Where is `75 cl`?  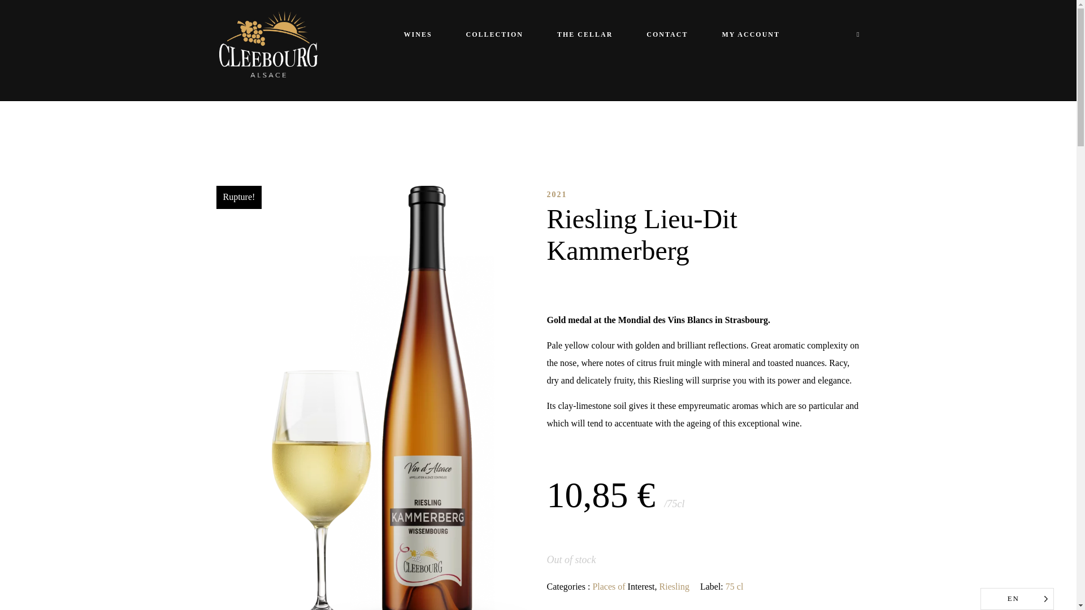 75 cl is located at coordinates (735, 586).